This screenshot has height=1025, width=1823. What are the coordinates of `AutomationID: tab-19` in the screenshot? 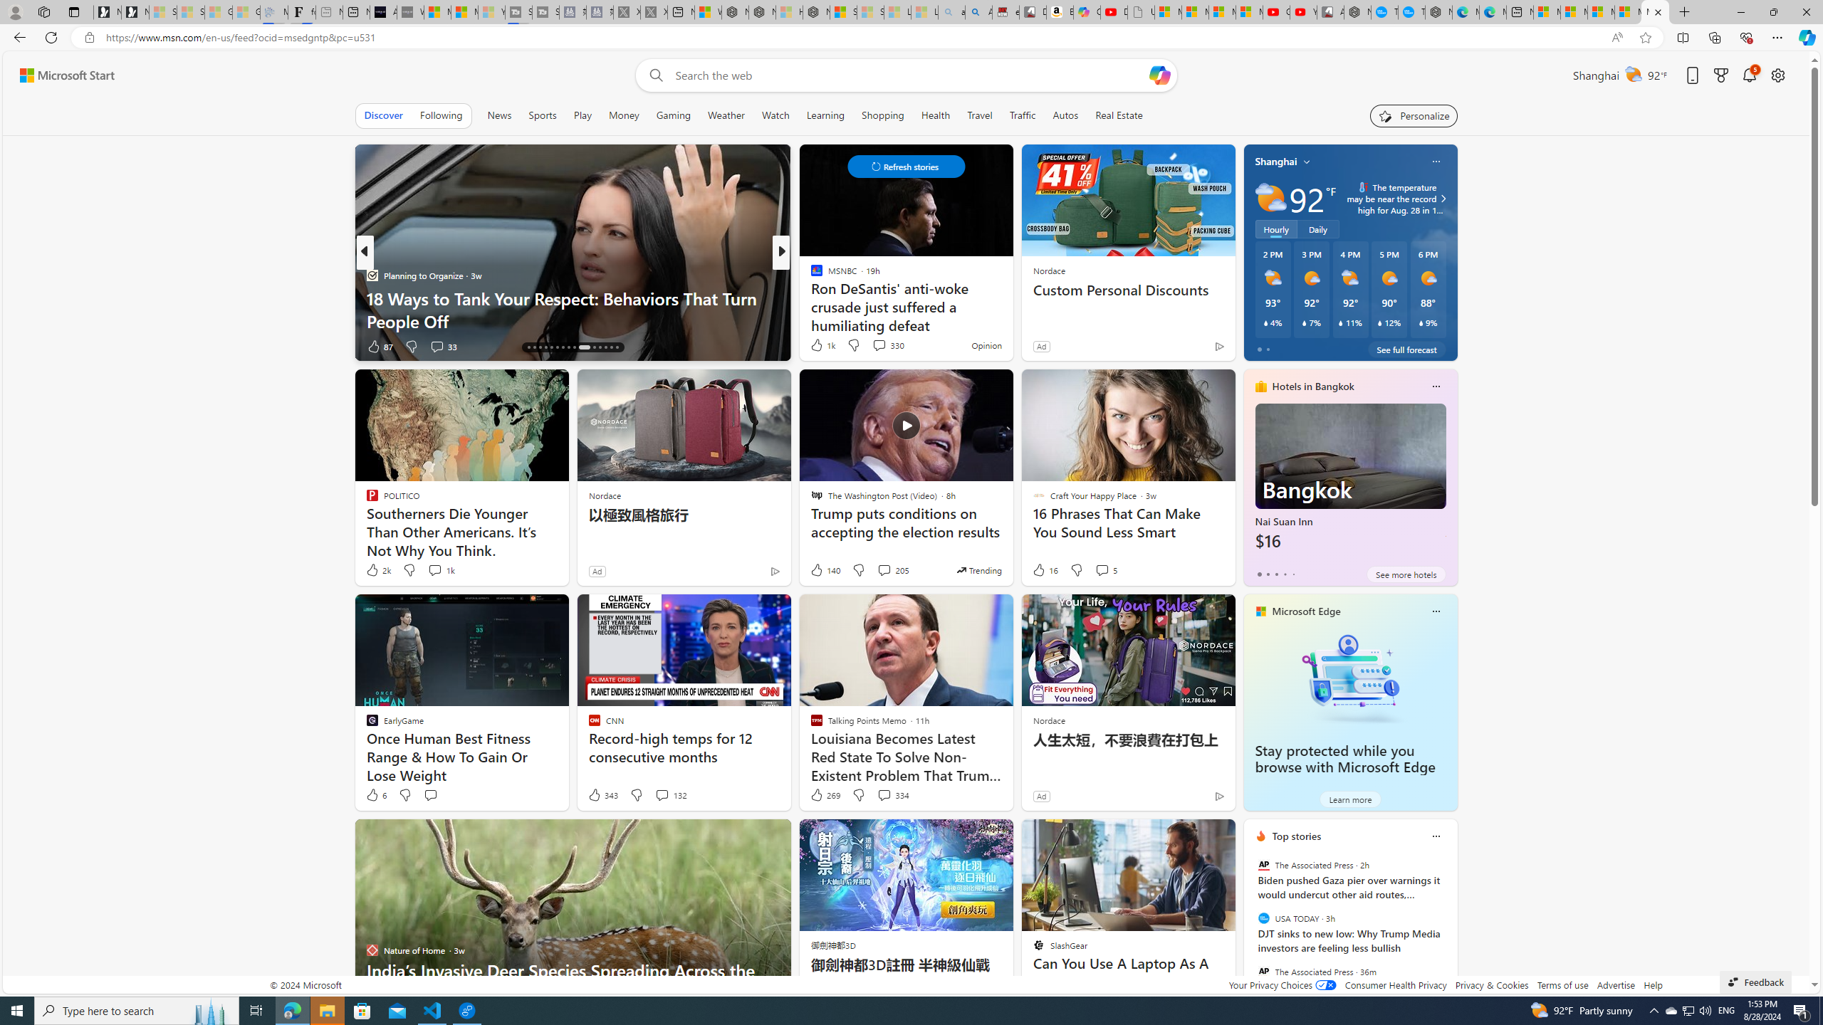 It's located at (545, 347).